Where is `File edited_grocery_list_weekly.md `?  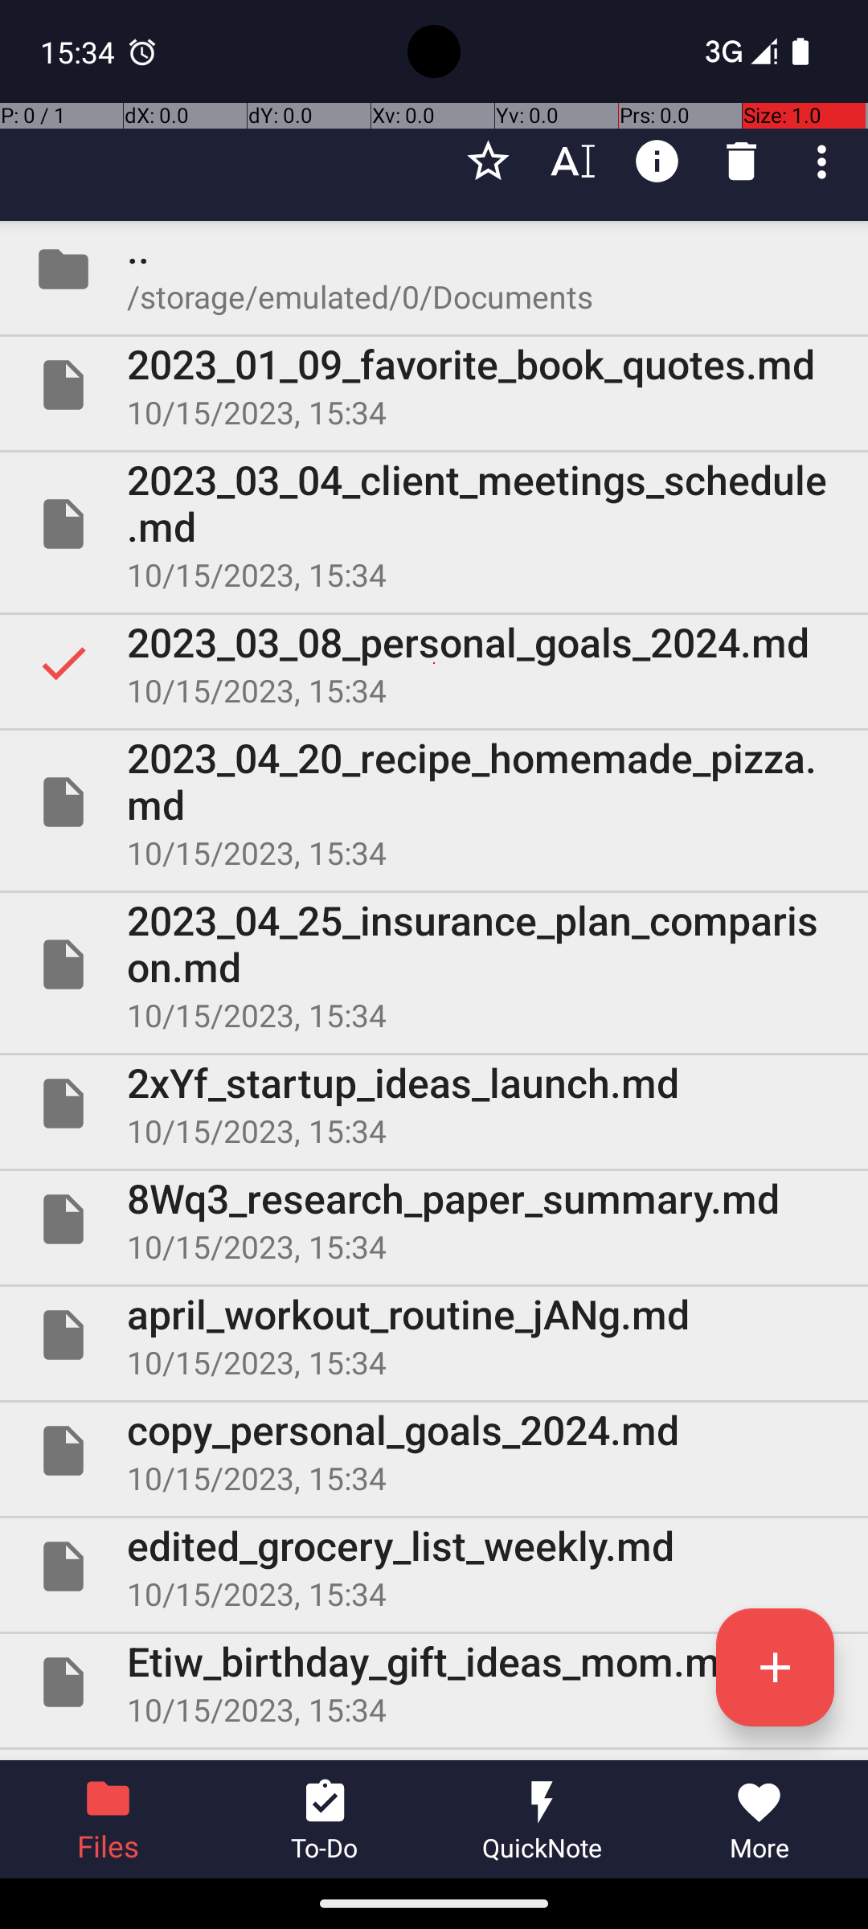
File edited_grocery_list_weekly.md  is located at coordinates (434, 1567).